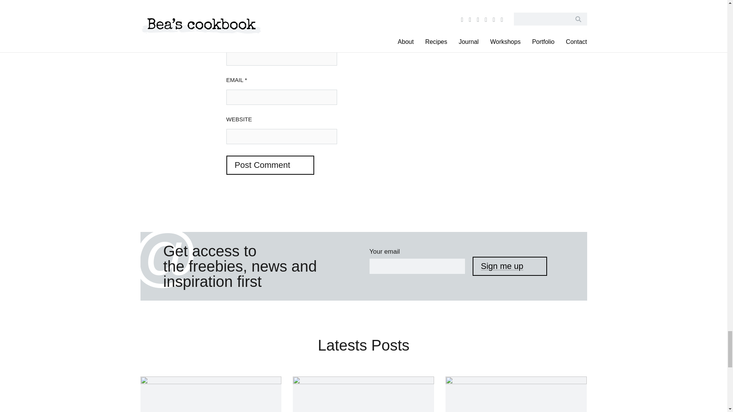 The width and height of the screenshot is (733, 412). Describe the element at coordinates (510, 266) in the screenshot. I see `Sign me up` at that location.